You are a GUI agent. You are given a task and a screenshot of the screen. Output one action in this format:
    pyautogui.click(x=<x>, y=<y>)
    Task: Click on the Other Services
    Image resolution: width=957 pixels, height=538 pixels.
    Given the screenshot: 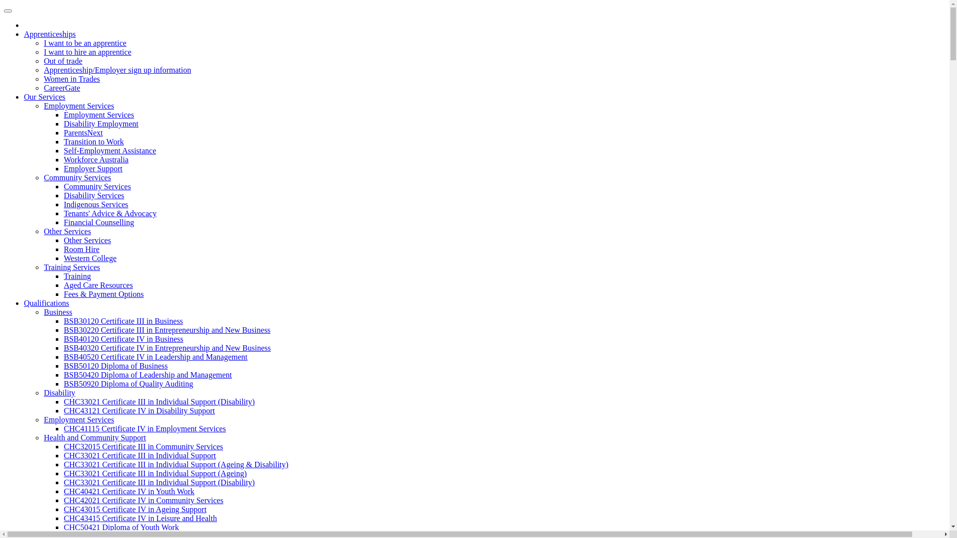 What is the action you would take?
    pyautogui.click(x=68, y=231)
    